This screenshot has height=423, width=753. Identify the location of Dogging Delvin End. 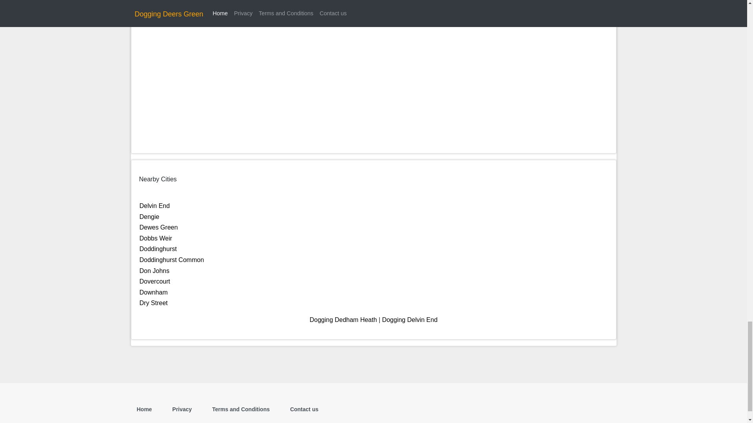
(409, 320).